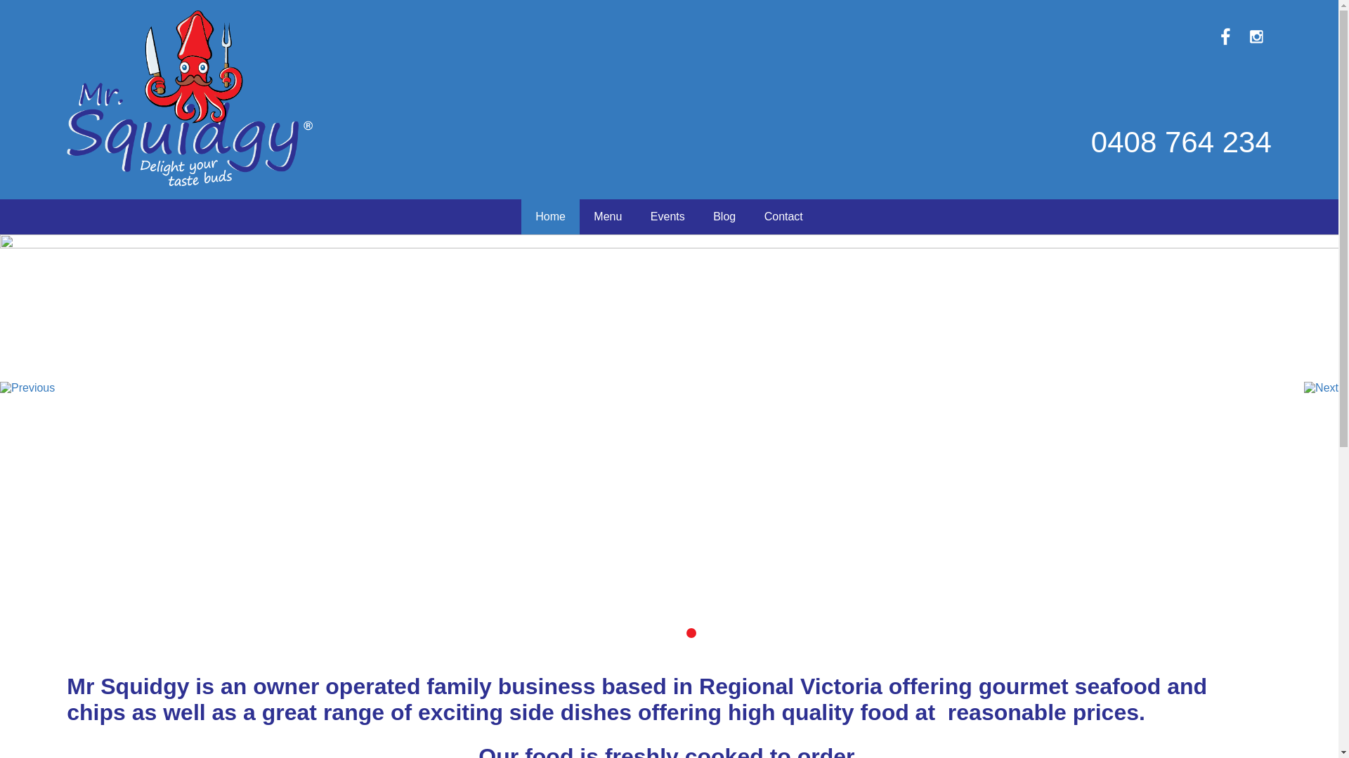 The height and width of the screenshot is (758, 1349). I want to click on Previous, so click(27, 388).